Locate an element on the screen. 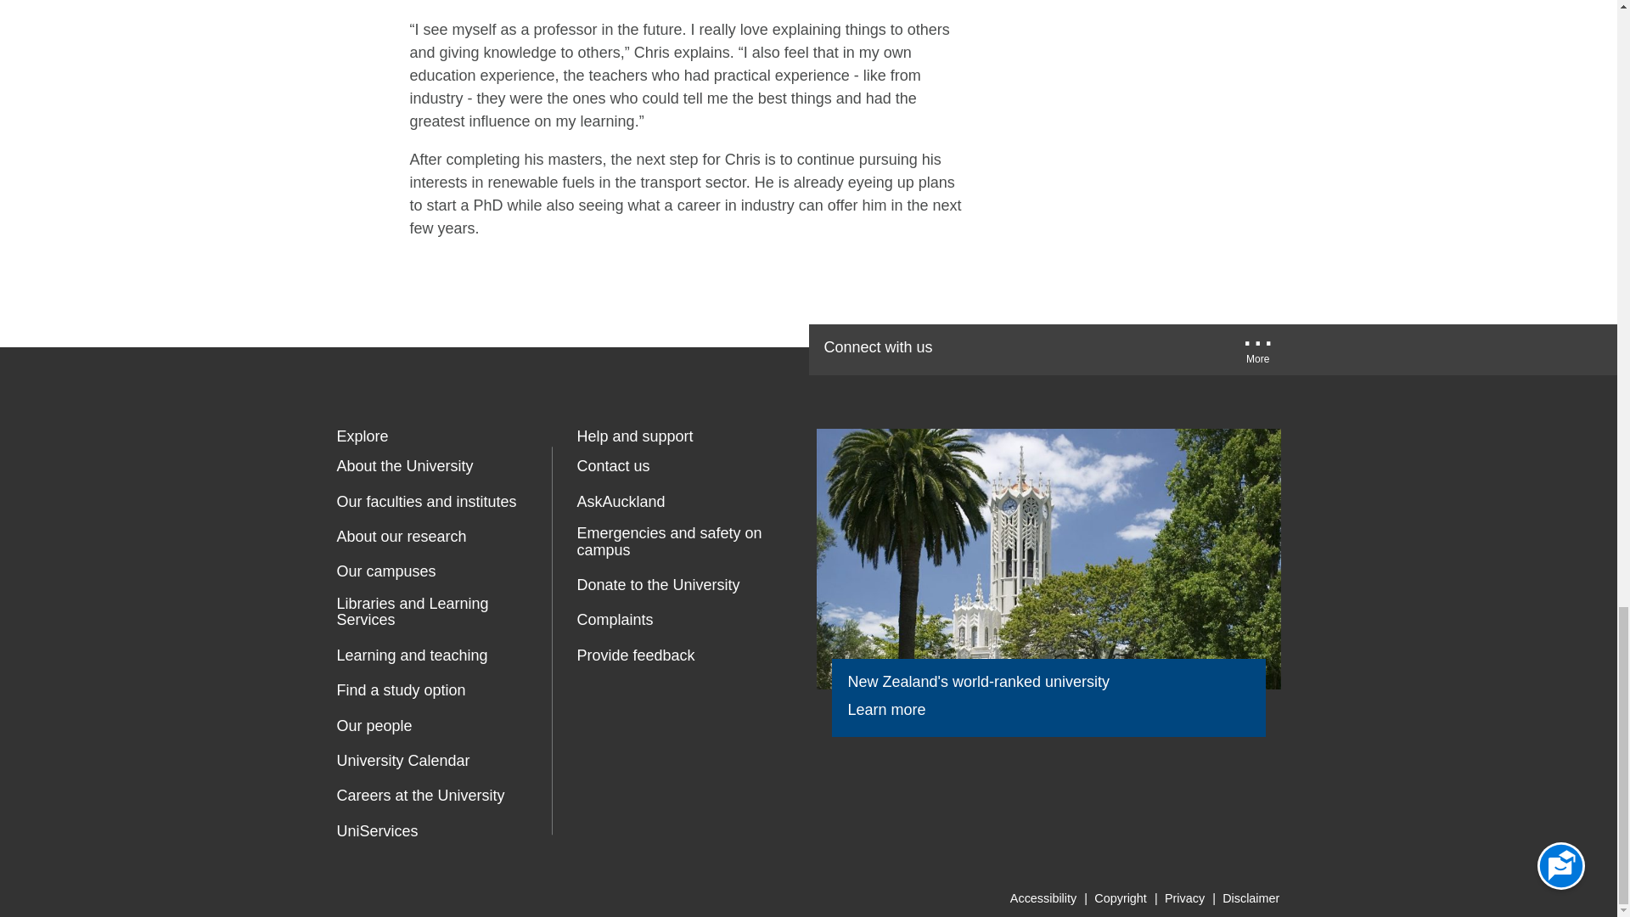 The width and height of the screenshot is (1630, 917). University of Auckland More Social... is located at coordinates (1258, 355).